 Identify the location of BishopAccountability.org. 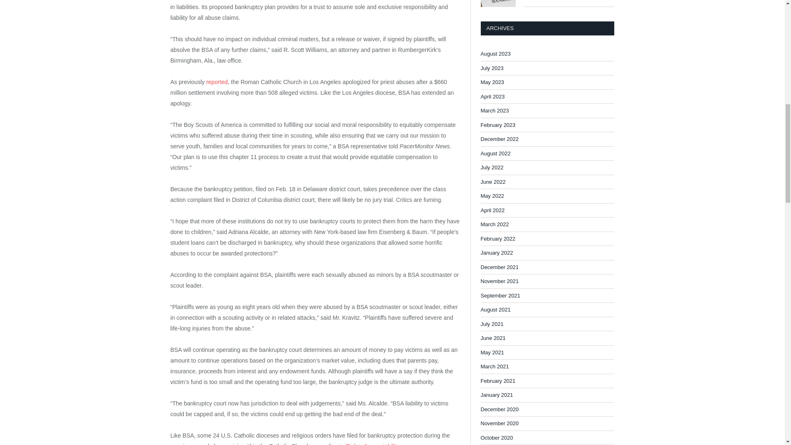
(377, 444).